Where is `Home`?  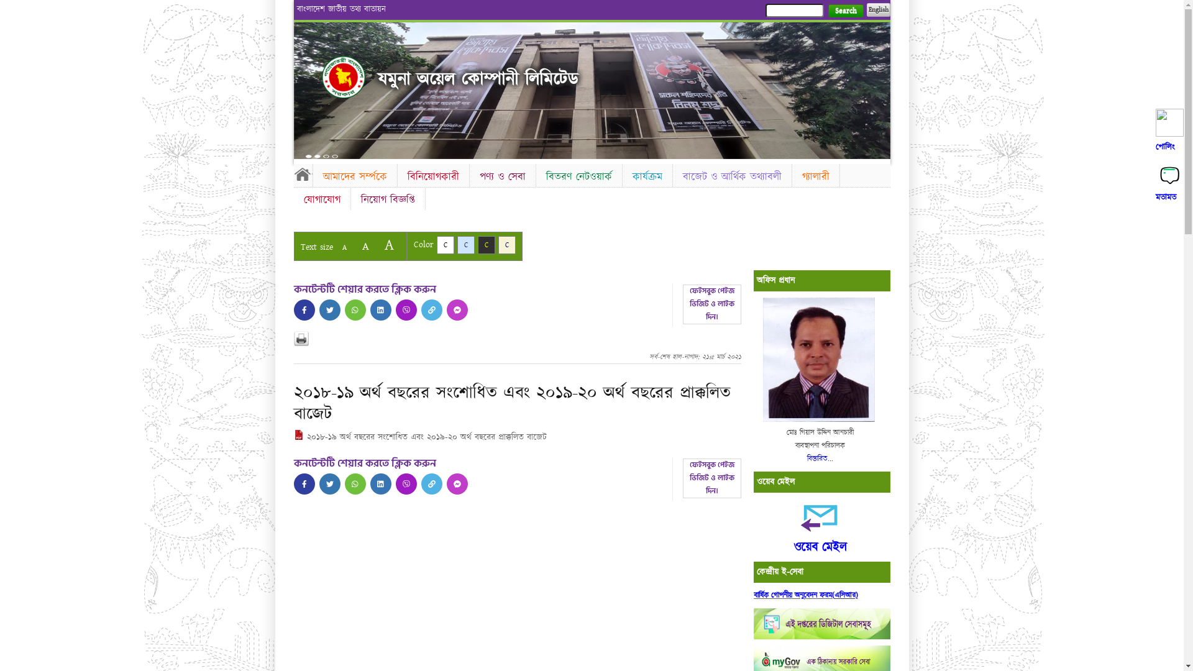
Home is located at coordinates (303, 174).